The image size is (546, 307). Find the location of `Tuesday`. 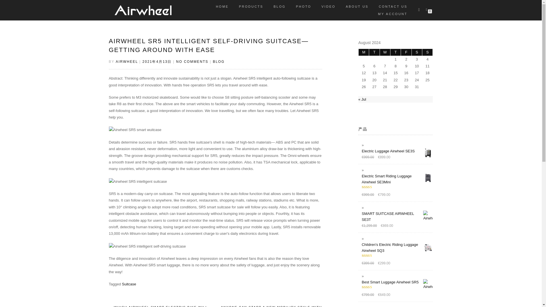

Tuesday is located at coordinates (374, 52).